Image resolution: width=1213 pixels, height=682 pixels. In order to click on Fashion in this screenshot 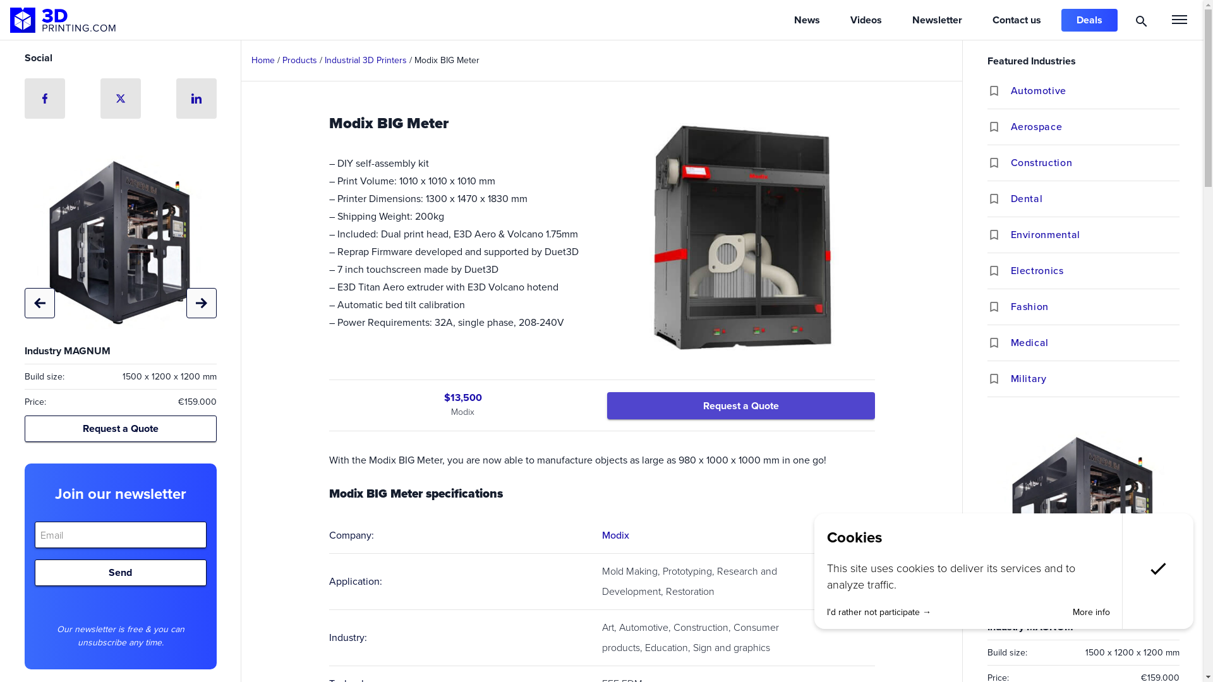, I will do `click(1095, 307)`.